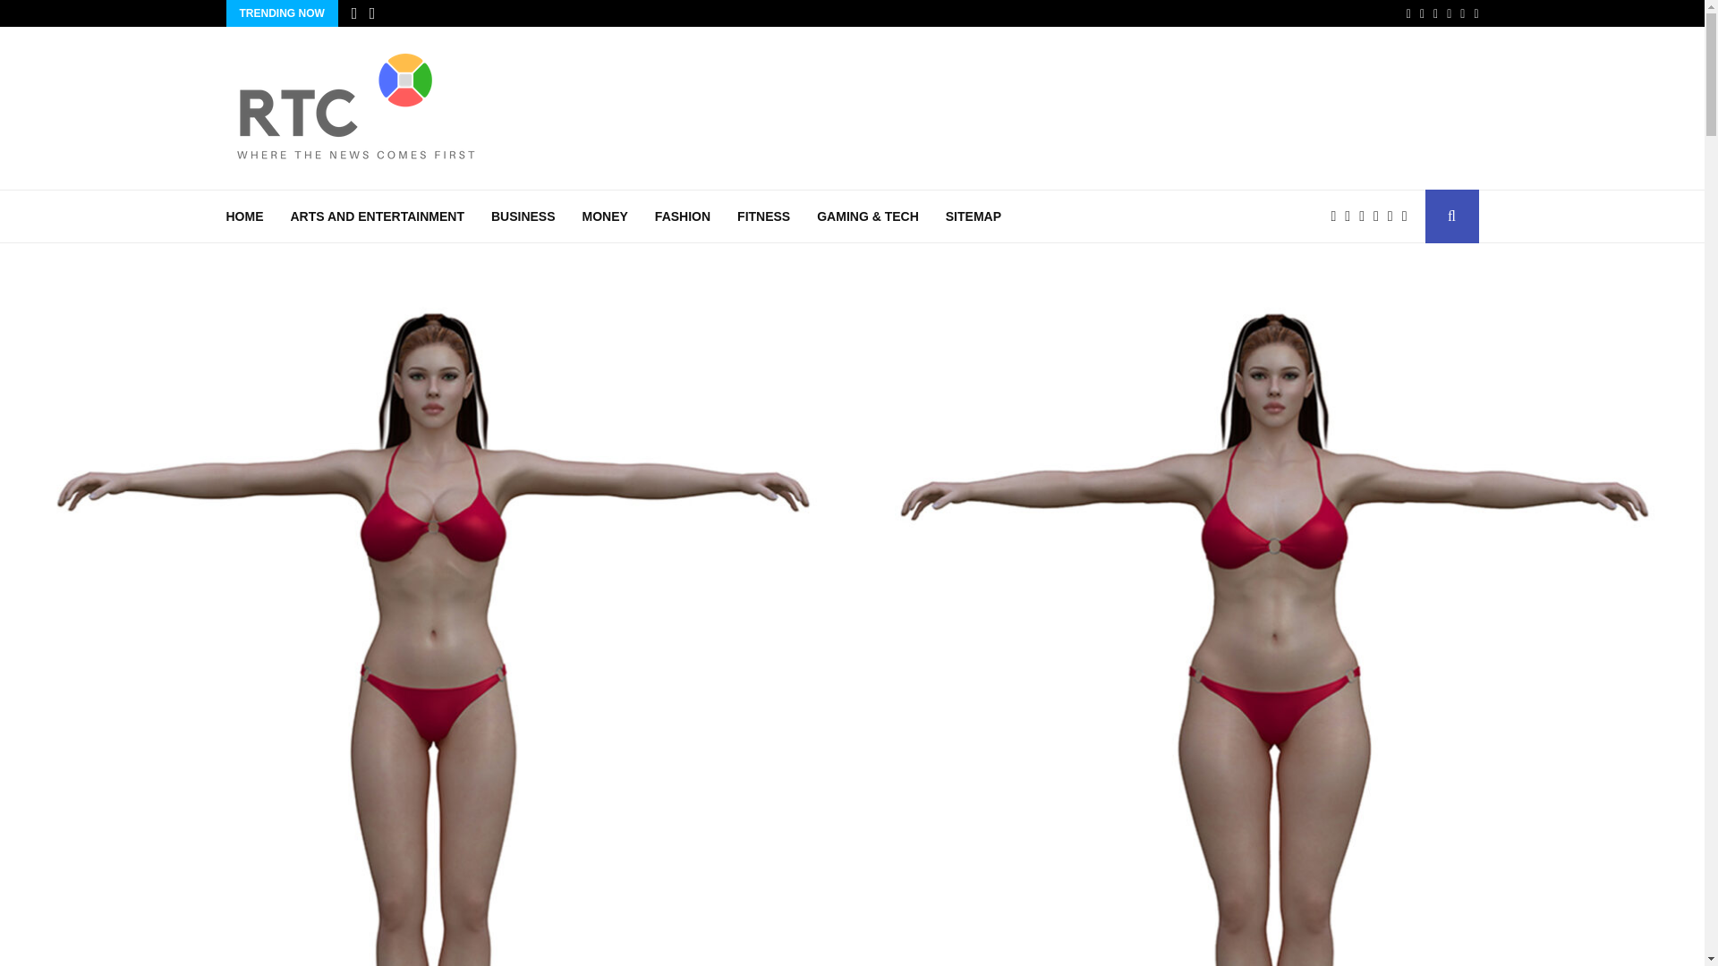  Describe the element at coordinates (763, 216) in the screenshot. I see `FITNESS` at that location.